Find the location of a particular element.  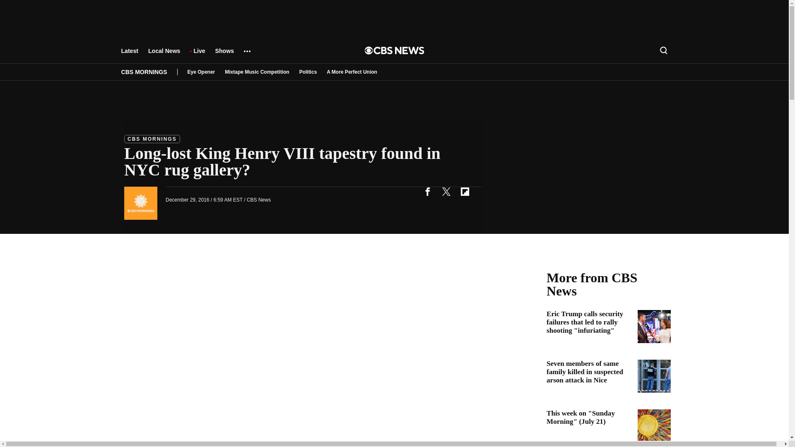

Latest is located at coordinates (129, 55).